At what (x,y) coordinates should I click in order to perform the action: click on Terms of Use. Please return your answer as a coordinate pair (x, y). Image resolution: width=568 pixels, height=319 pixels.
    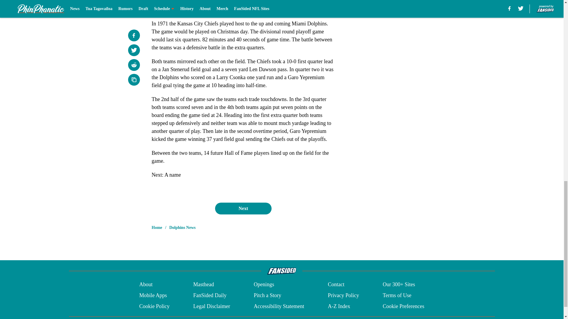
    Looking at the image, I should click on (397, 295).